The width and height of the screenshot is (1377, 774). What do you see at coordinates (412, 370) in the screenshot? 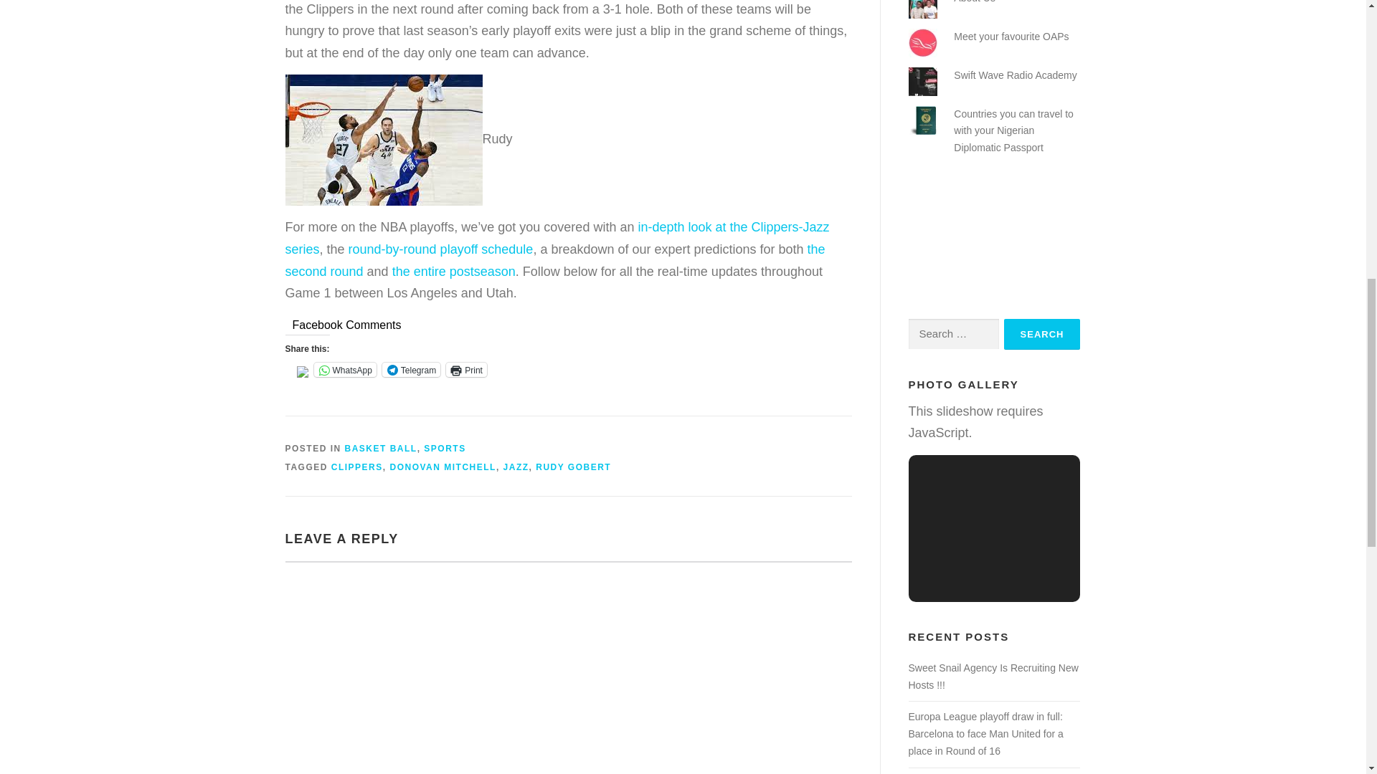
I see `Telegram` at bounding box center [412, 370].